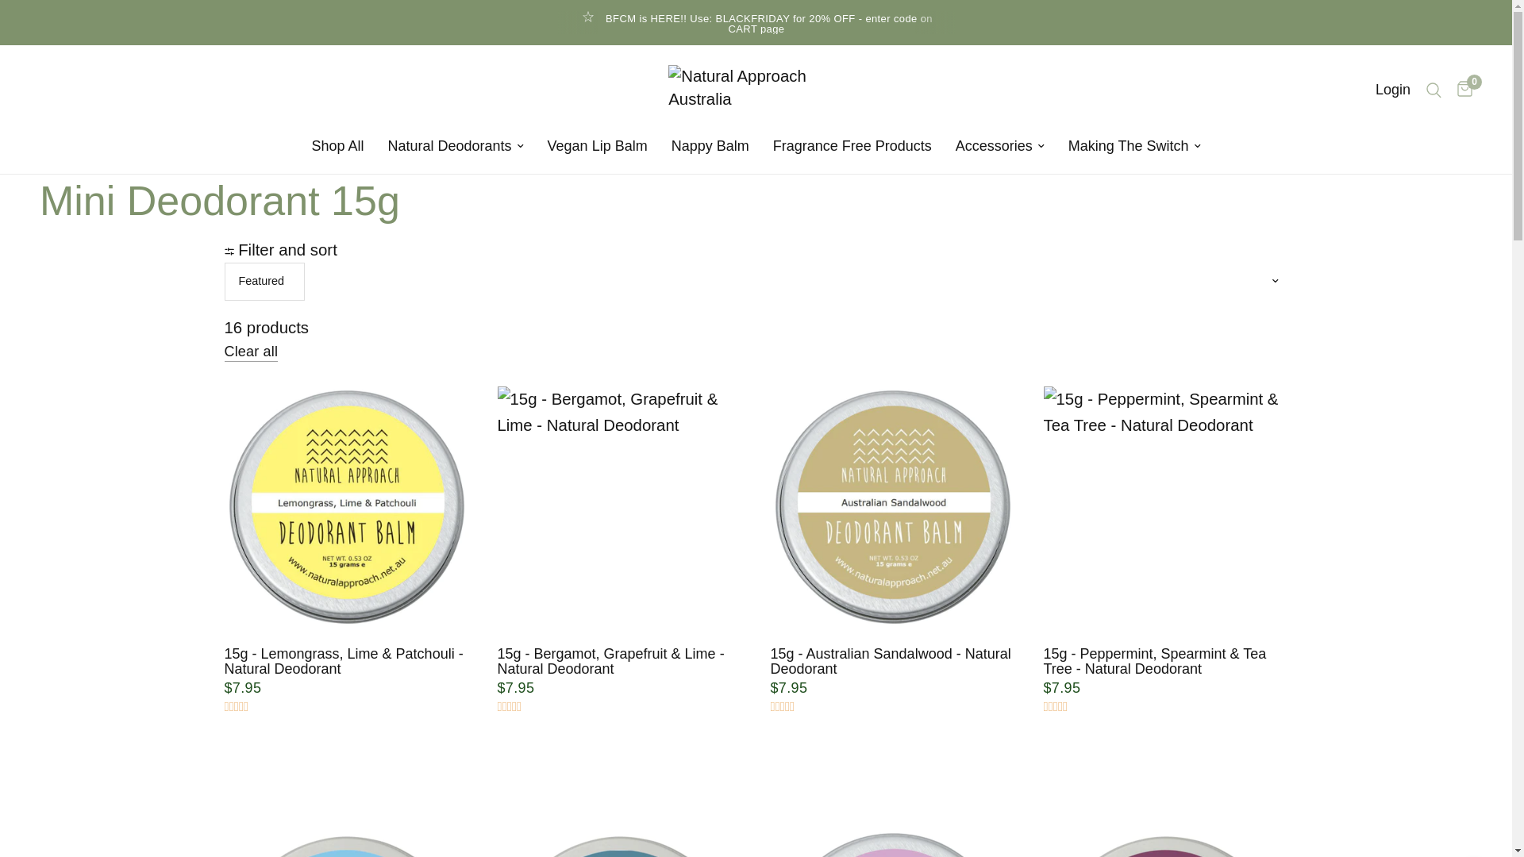  I want to click on 0, so click(1460, 90).